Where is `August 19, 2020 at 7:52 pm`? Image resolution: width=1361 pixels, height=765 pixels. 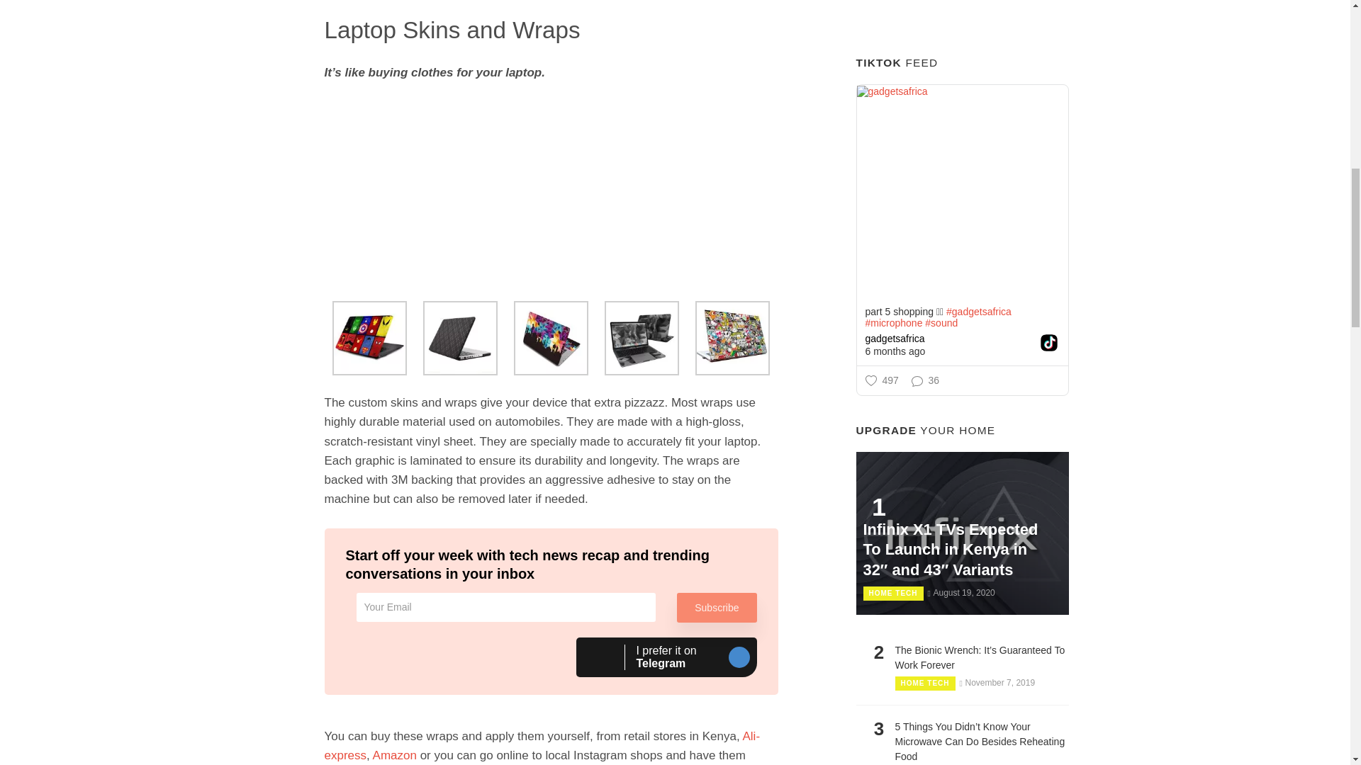 August 19, 2020 at 7:52 pm is located at coordinates (960, 592).